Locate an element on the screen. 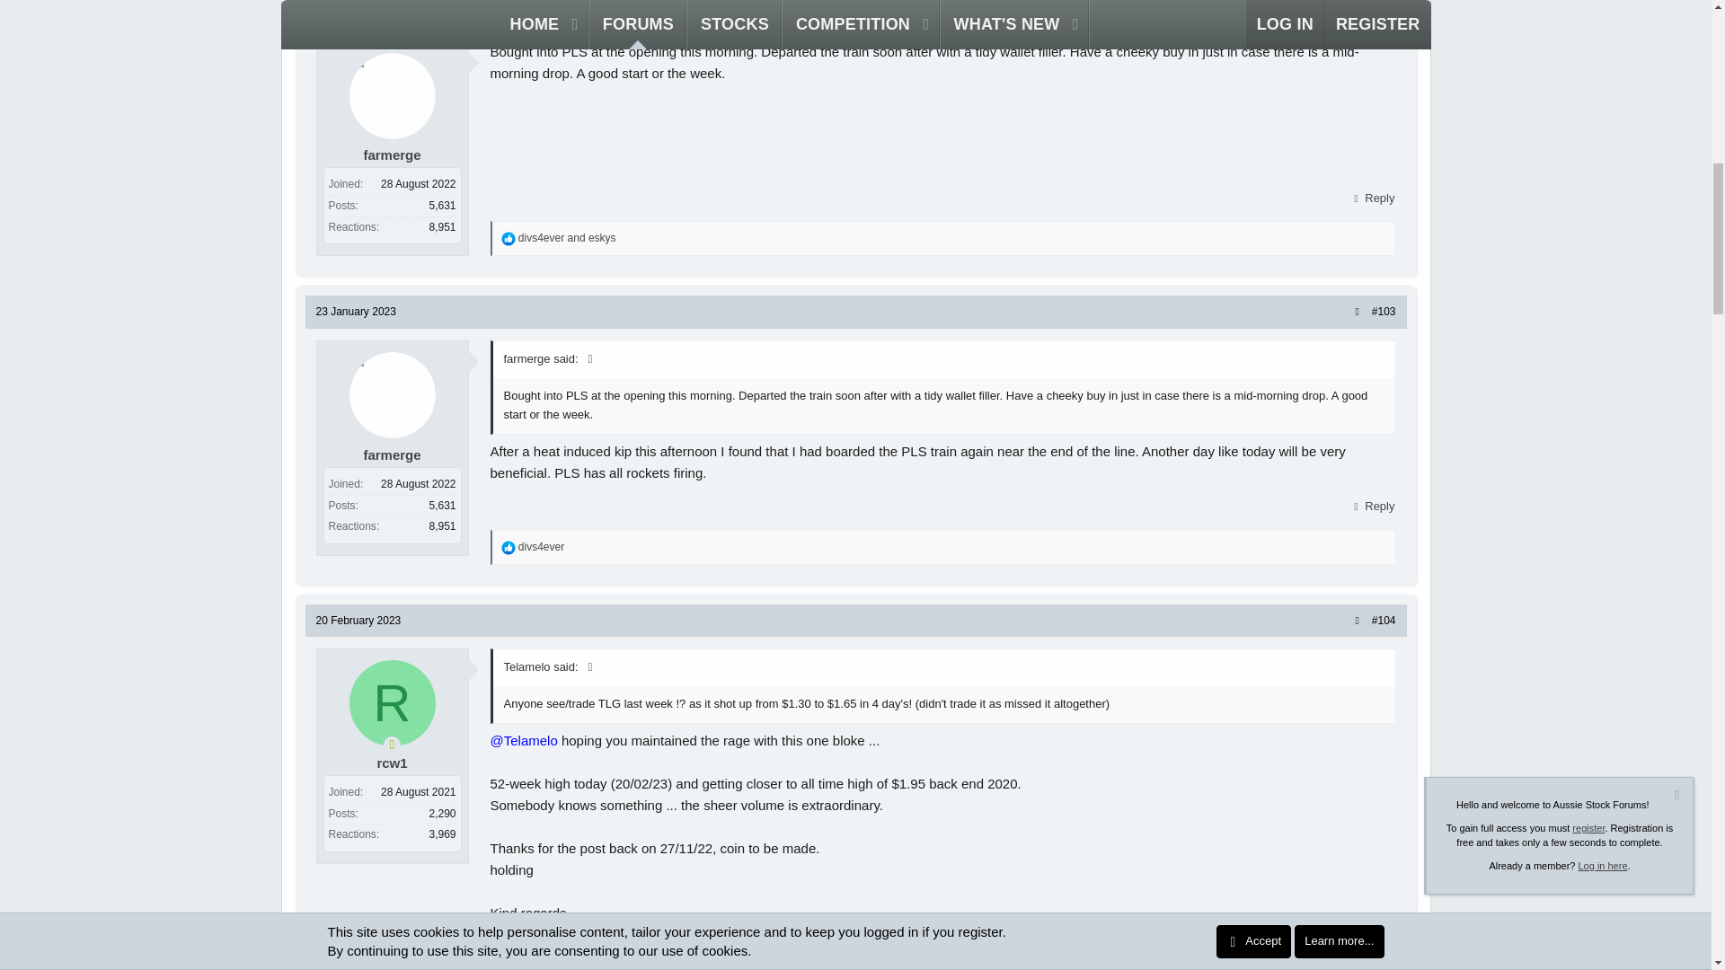 The image size is (1725, 970). Reply, quoting this message is located at coordinates (1372, 506).